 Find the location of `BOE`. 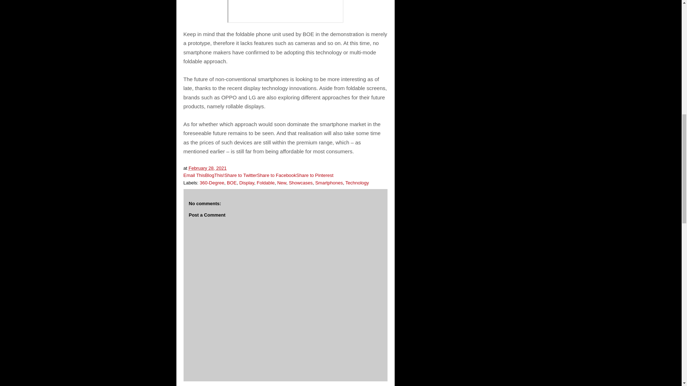

BOE is located at coordinates (231, 183).